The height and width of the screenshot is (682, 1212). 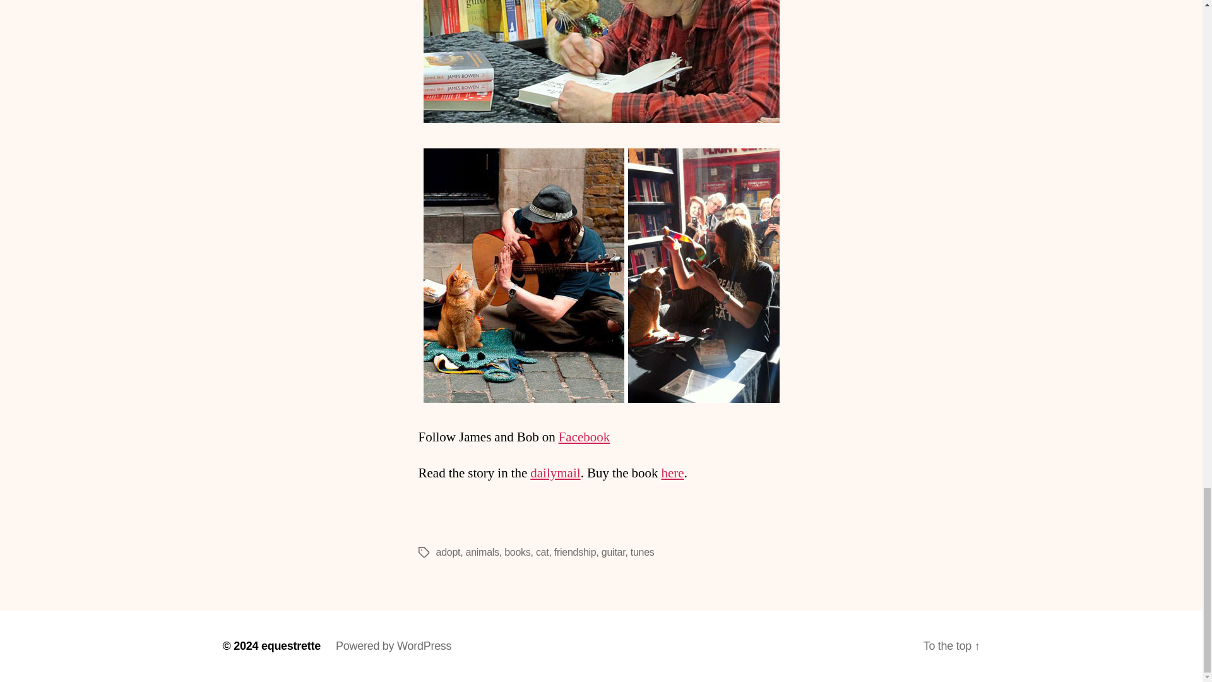 I want to click on Facebook, so click(x=585, y=437).